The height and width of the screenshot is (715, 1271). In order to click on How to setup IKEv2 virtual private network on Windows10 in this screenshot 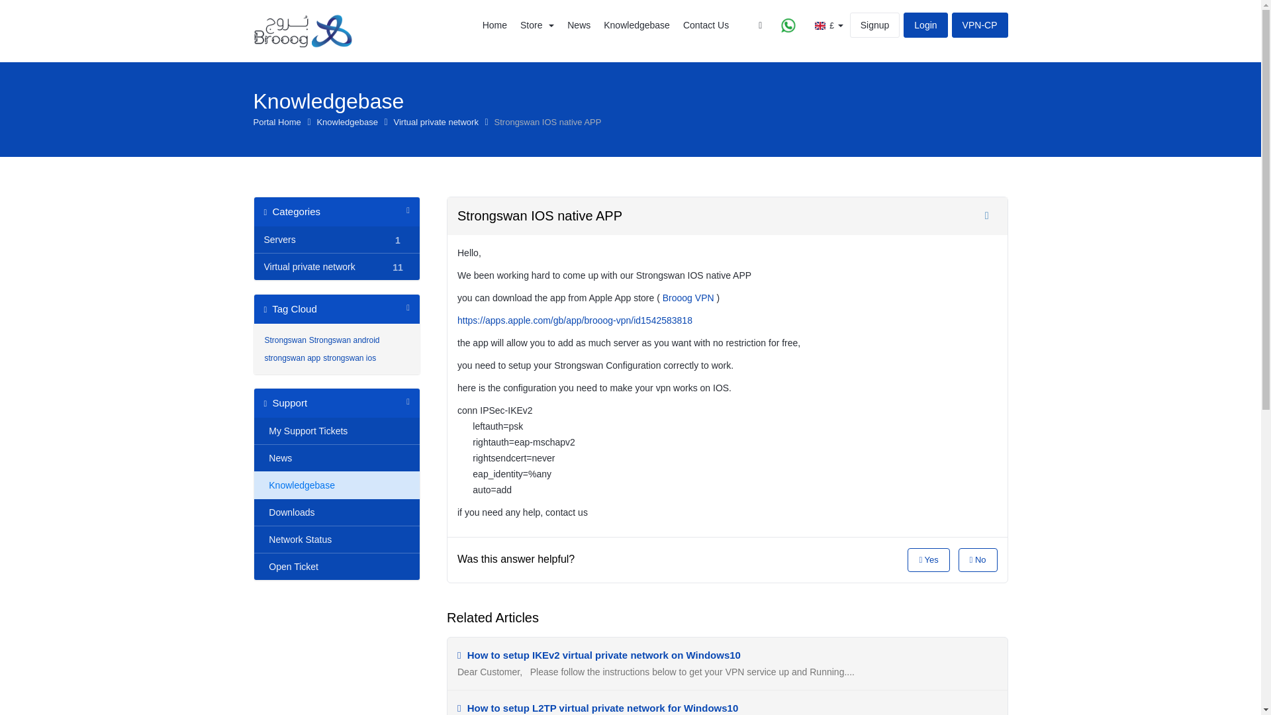, I will do `click(599, 654)`.